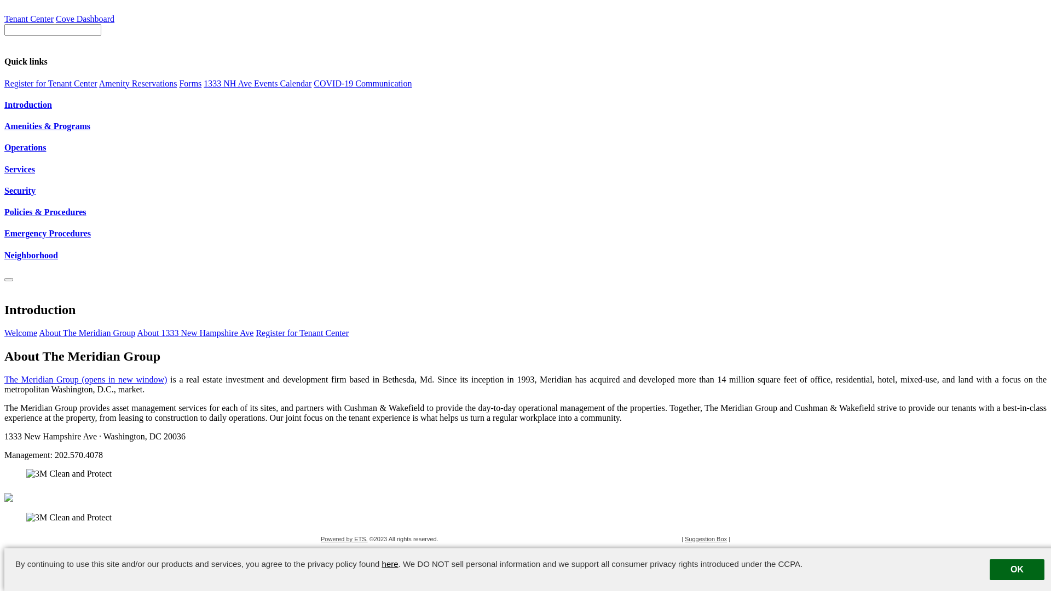  I want to click on Emergency Procedures, so click(525, 234).